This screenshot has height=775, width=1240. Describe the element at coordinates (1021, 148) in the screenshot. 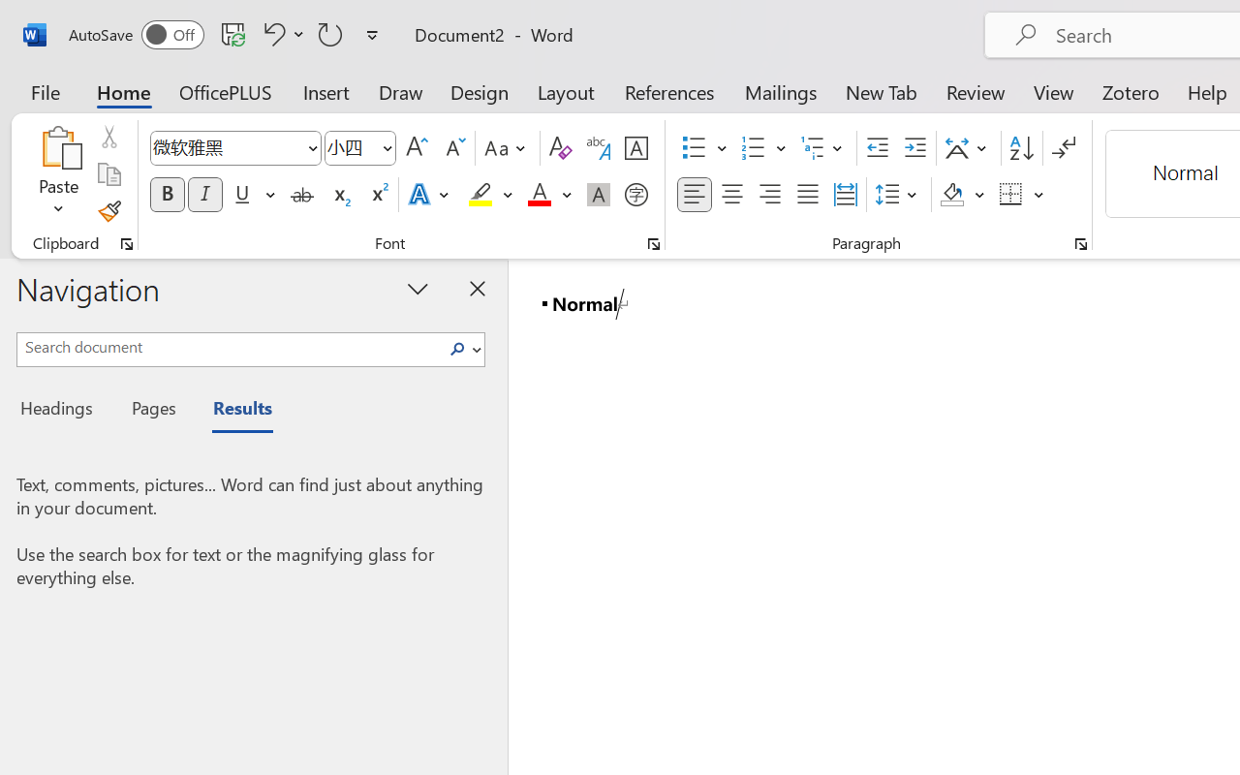

I see `Sort...` at that location.